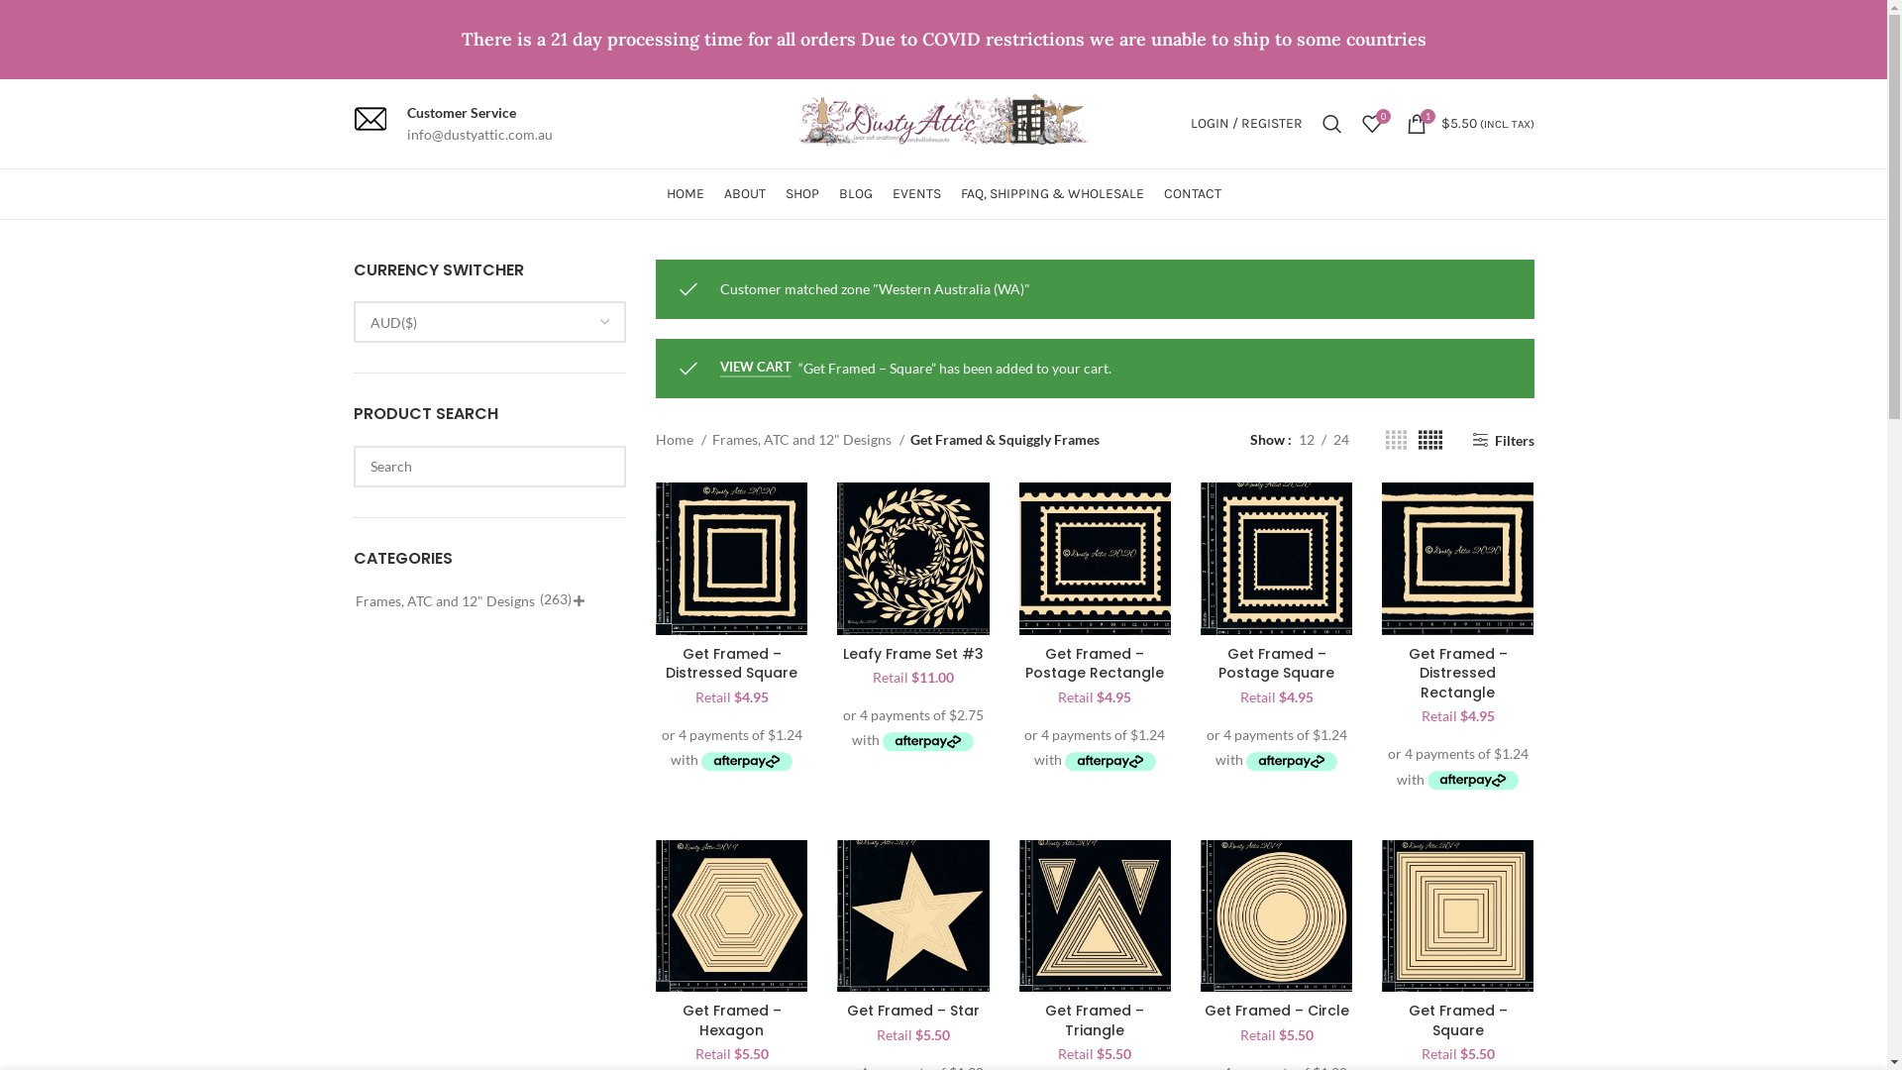 The width and height of the screenshot is (1902, 1070). What do you see at coordinates (756, 369) in the screenshot?
I see `VIEW CART` at bounding box center [756, 369].